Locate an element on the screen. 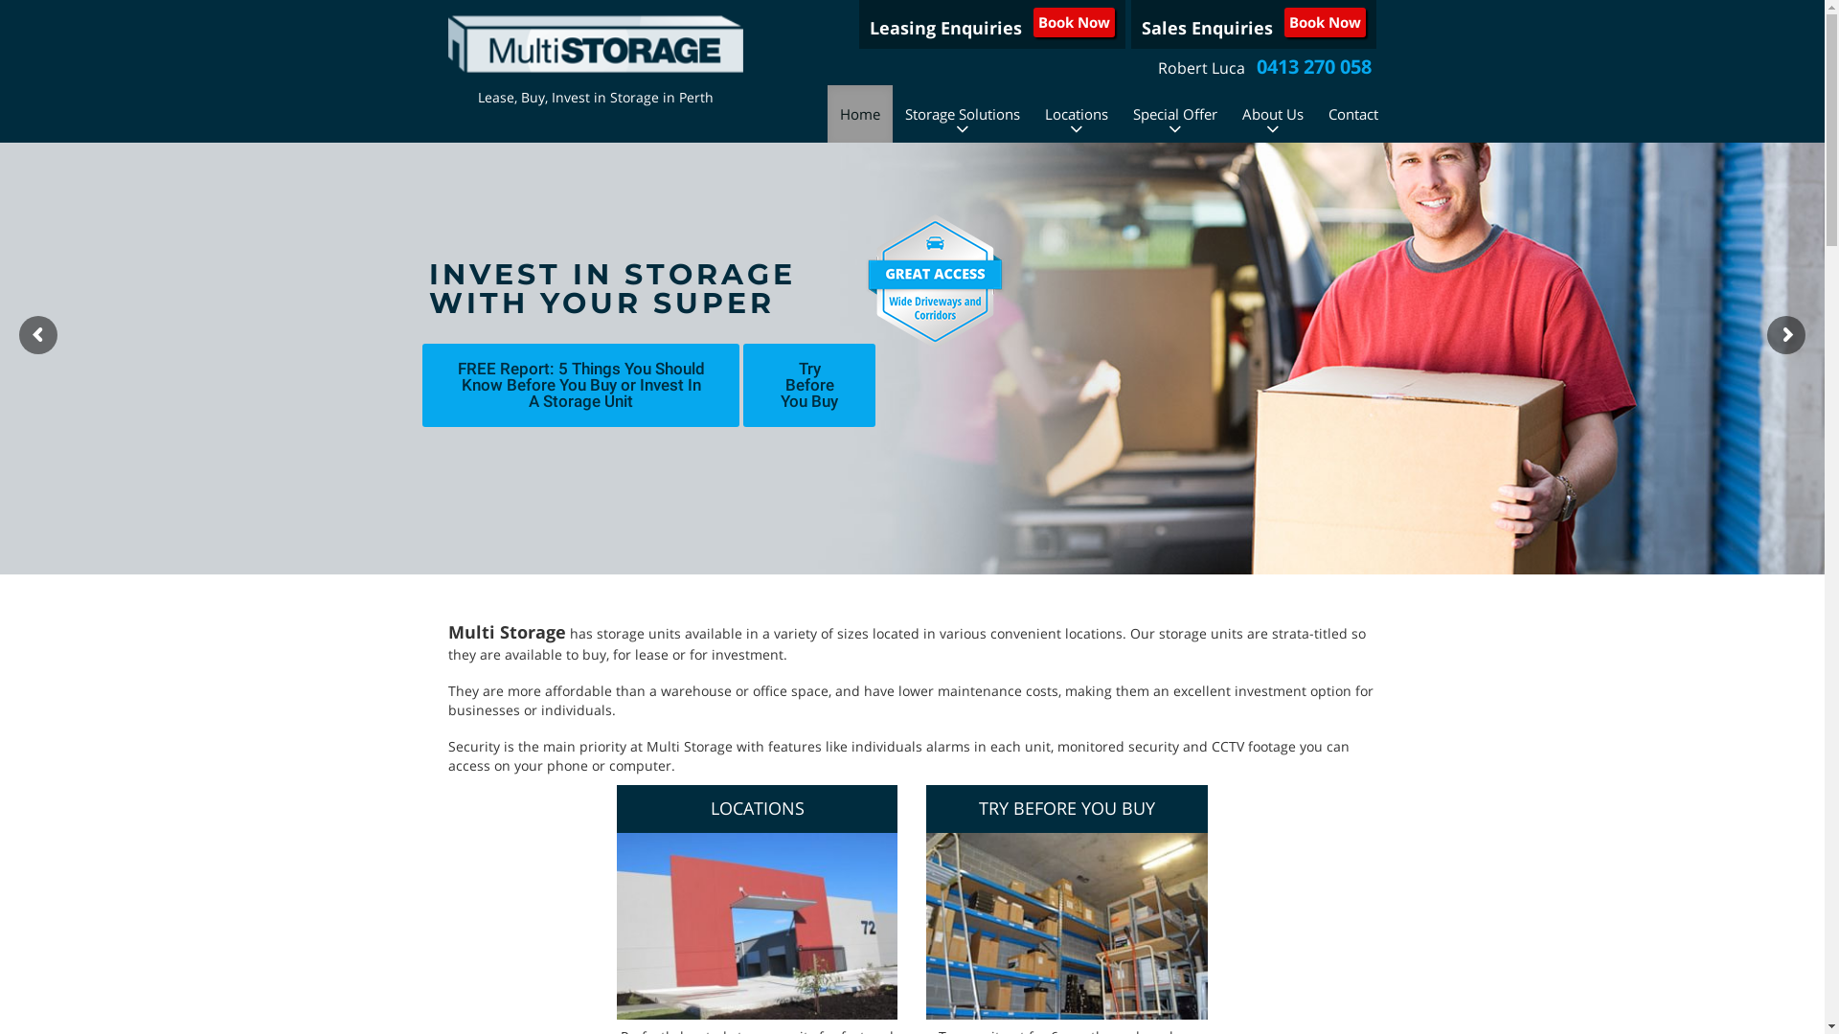 Image resolution: width=1839 pixels, height=1034 pixels. About Us is located at coordinates (1273, 114).